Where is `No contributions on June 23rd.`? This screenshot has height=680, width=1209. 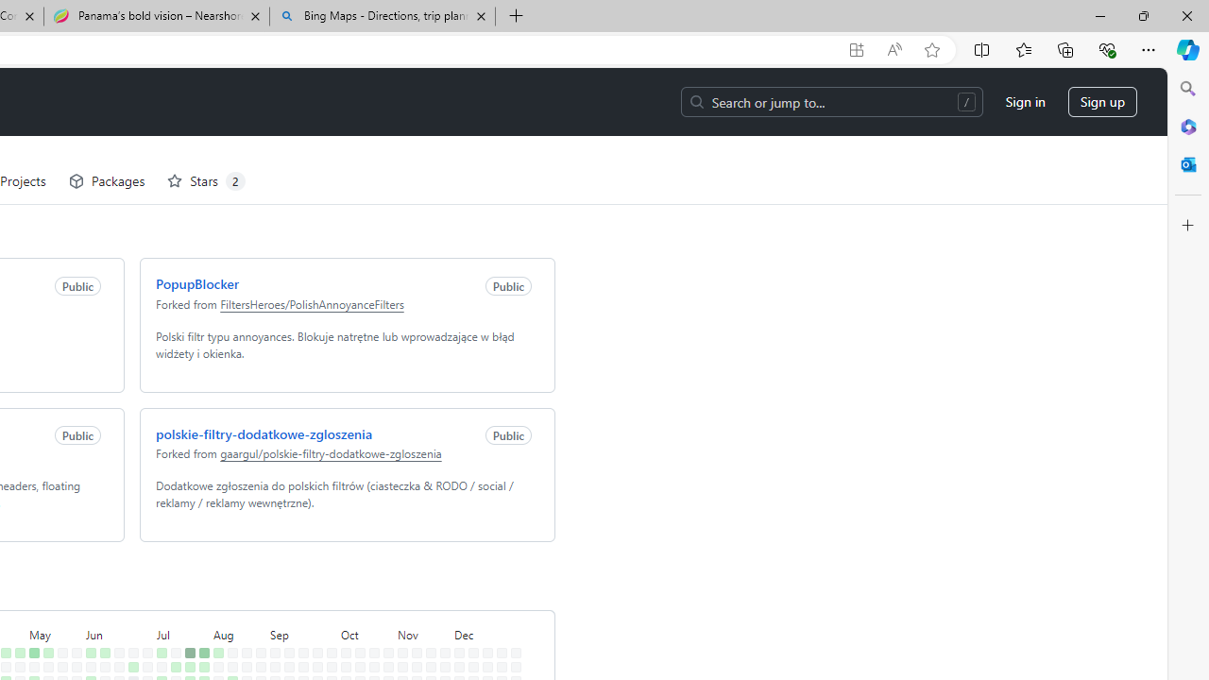 No contributions on June 23rd. is located at coordinates (129, 585).